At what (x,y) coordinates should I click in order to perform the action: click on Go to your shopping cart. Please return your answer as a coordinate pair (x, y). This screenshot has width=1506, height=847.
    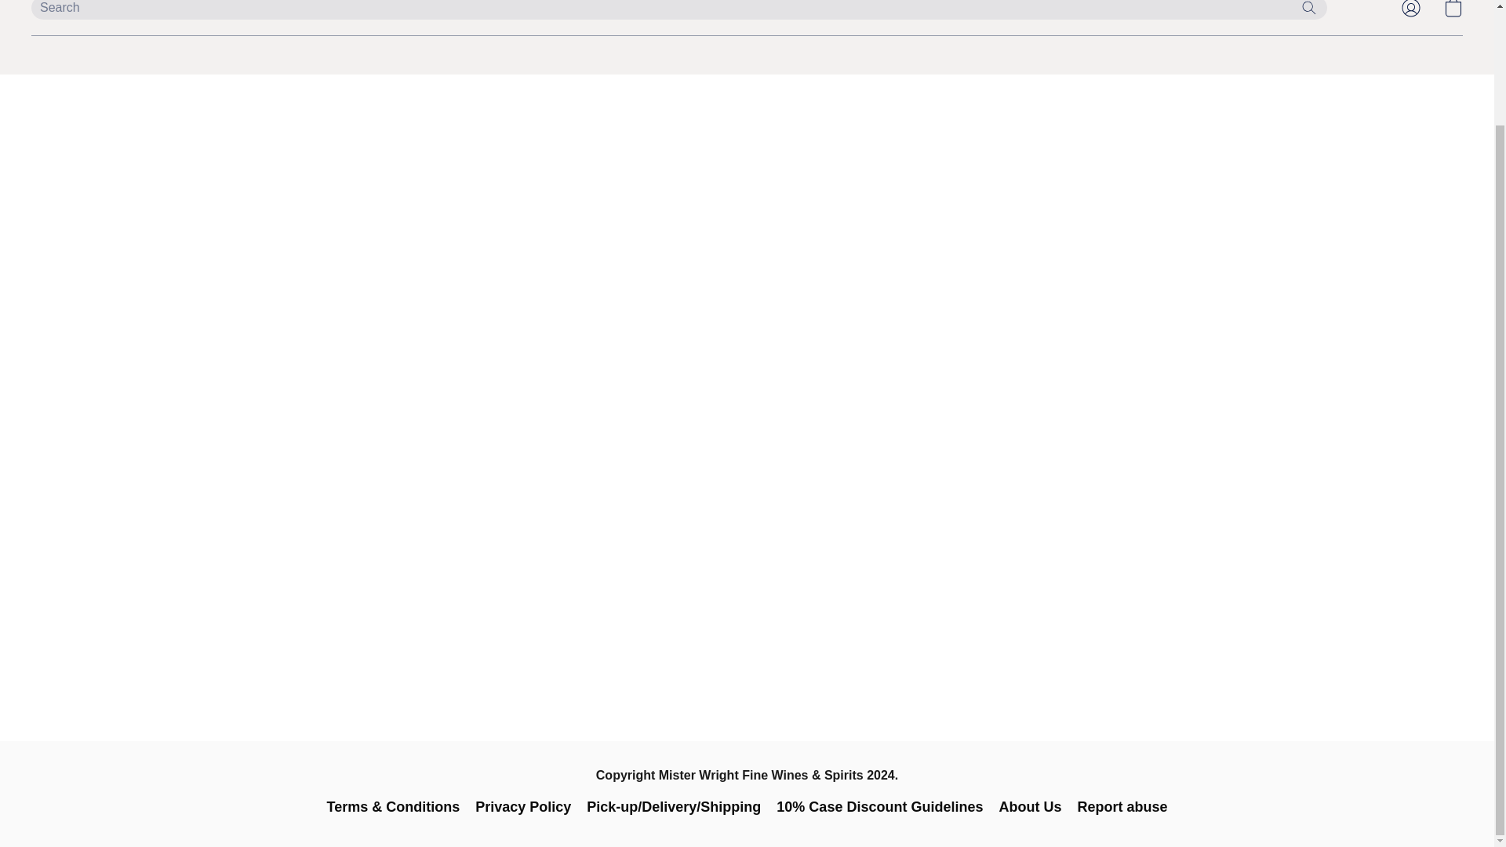
    Looking at the image, I should click on (1453, 13).